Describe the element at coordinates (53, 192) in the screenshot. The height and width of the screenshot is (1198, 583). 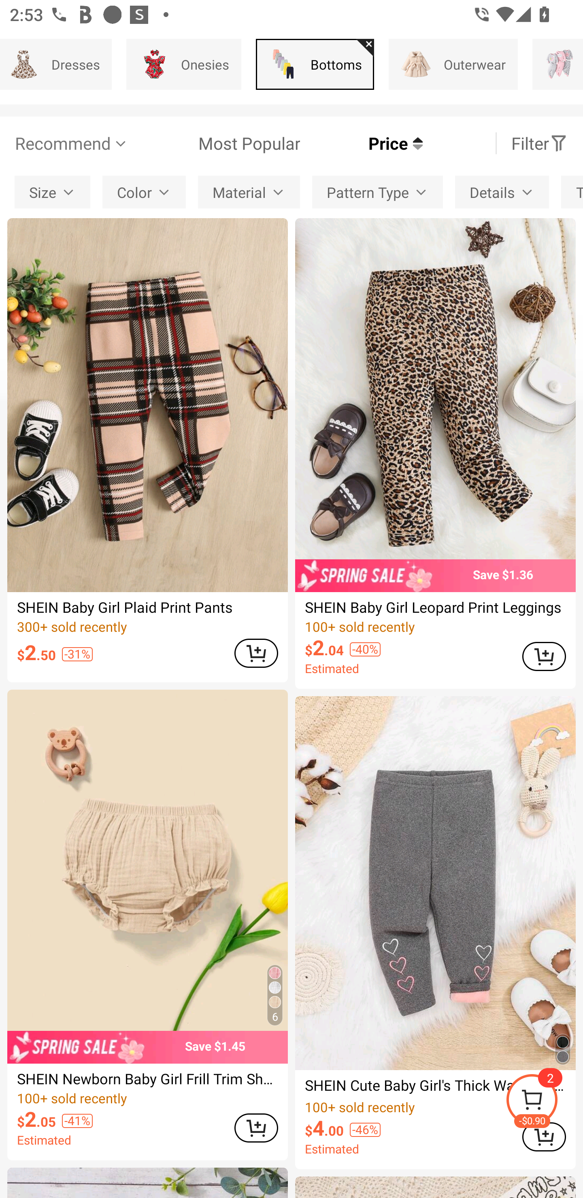
I see `Size` at that location.